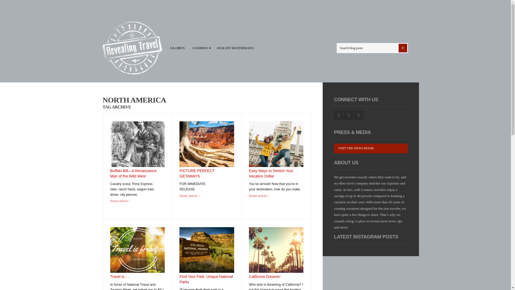  What do you see at coordinates (207, 250) in the screenshot?
I see `Find Your Park: Unique National...` at bounding box center [207, 250].